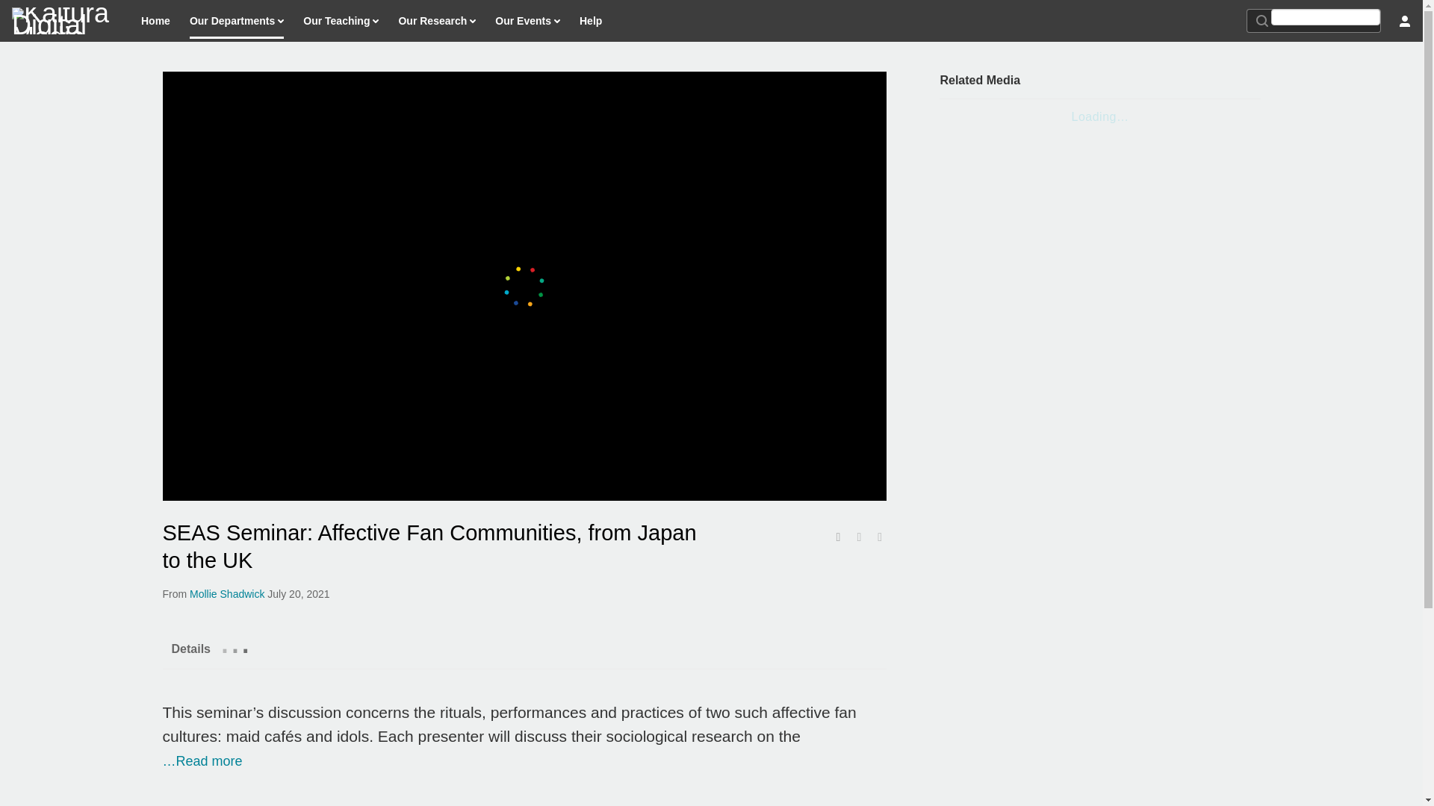  What do you see at coordinates (341, 21) in the screenshot?
I see `Our Teaching` at bounding box center [341, 21].